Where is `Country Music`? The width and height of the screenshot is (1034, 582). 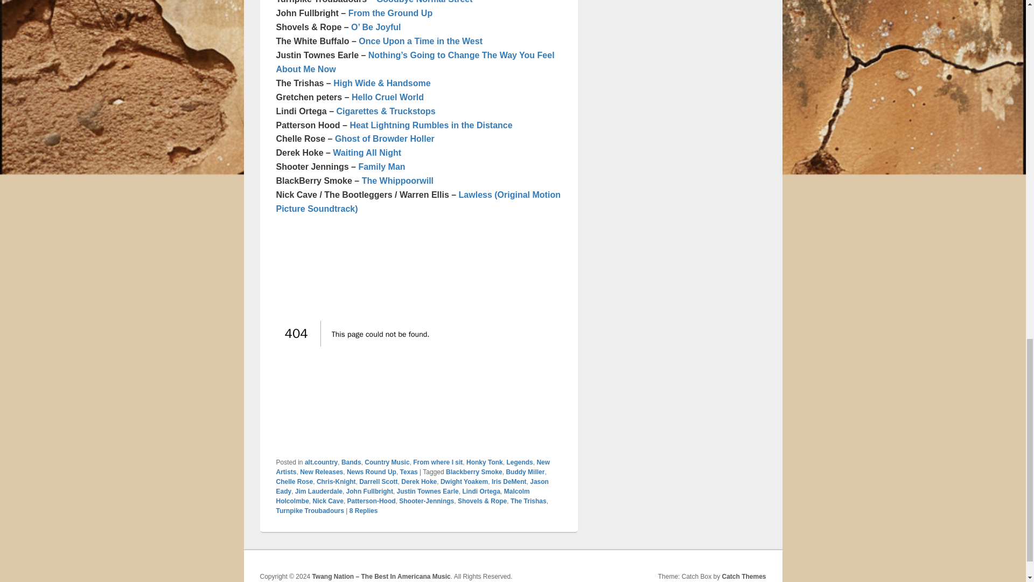 Country Music is located at coordinates (387, 462).